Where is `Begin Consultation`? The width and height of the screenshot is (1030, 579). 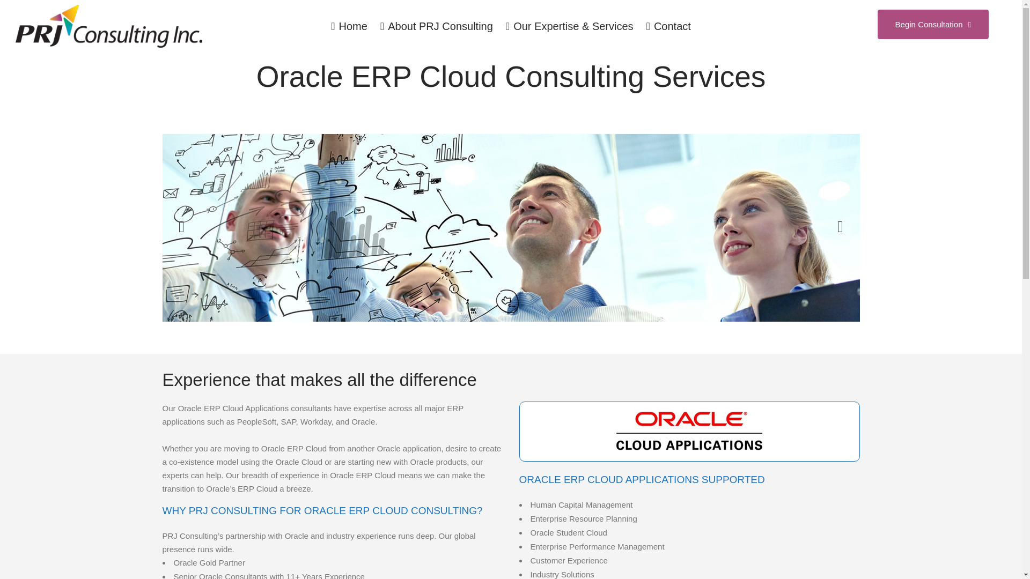
Begin Consultation is located at coordinates (933, 25).